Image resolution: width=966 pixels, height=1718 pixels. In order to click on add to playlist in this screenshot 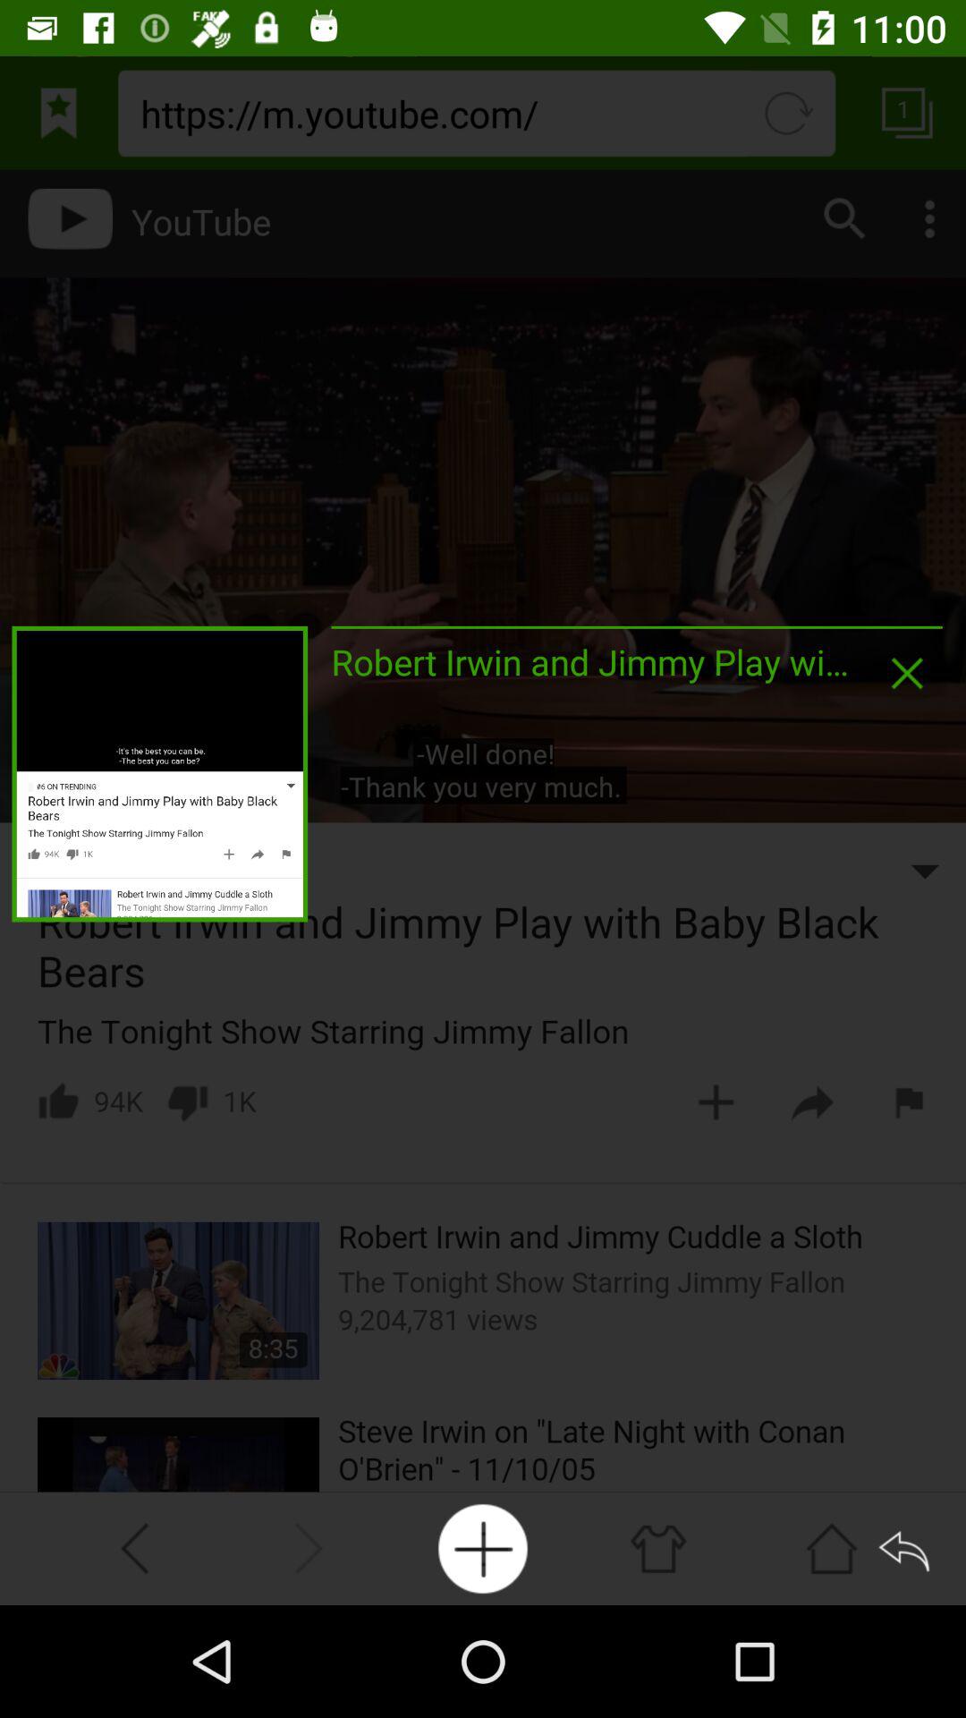, I will do `click(483, 1548)`.